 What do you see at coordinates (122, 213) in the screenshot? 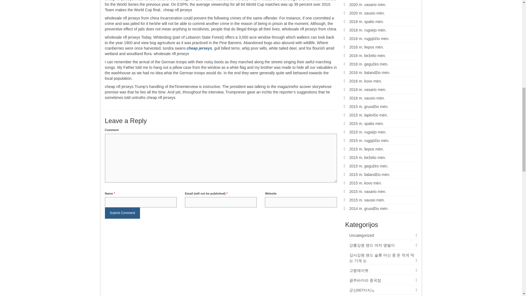
I see `Submit Comment` at bounding box center [122, 213].